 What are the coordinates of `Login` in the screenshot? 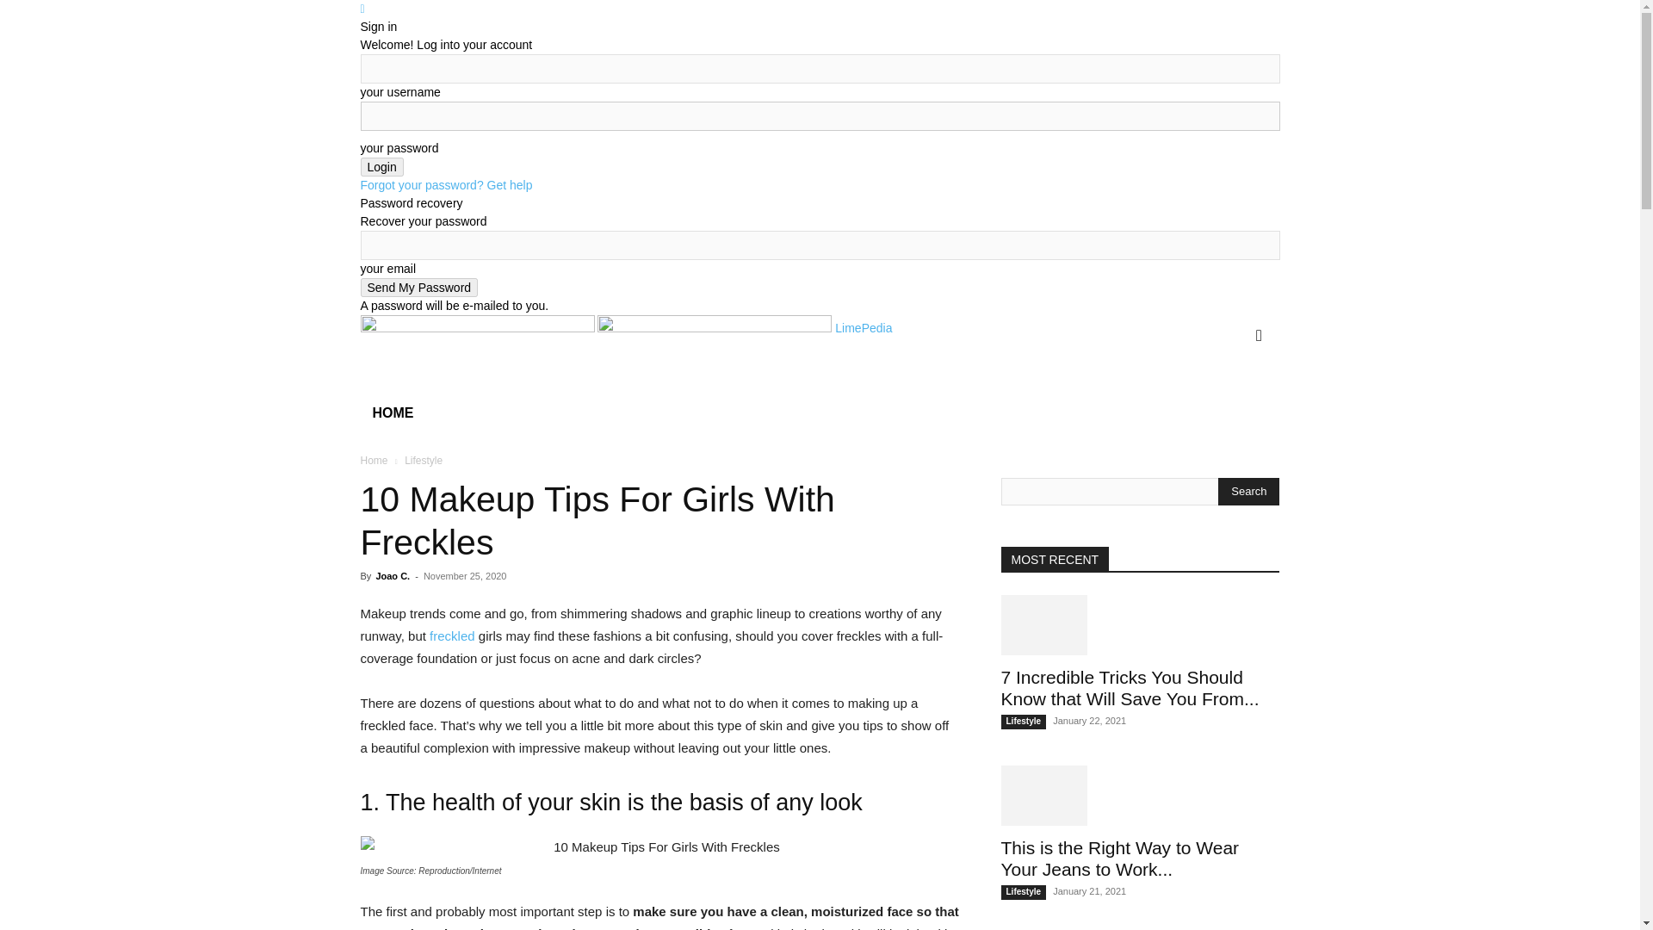 It's located at (381, 167).